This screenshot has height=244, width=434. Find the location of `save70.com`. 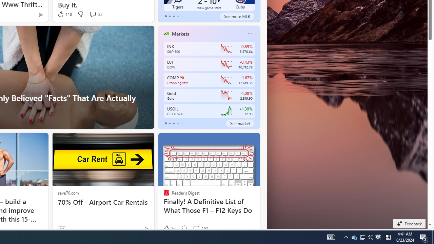

save70.com is located at coordinates (68, 192).